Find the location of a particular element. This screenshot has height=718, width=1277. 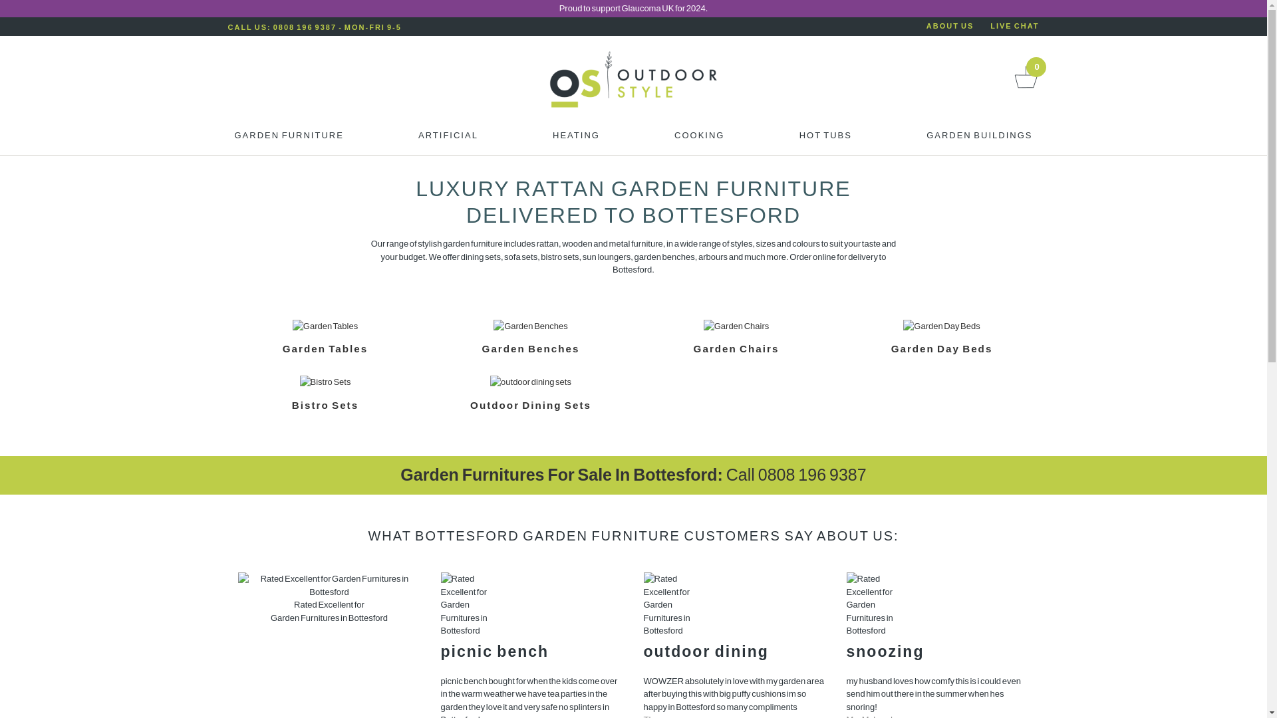

ARTIFICIAL is located at coordinates (448, 138).